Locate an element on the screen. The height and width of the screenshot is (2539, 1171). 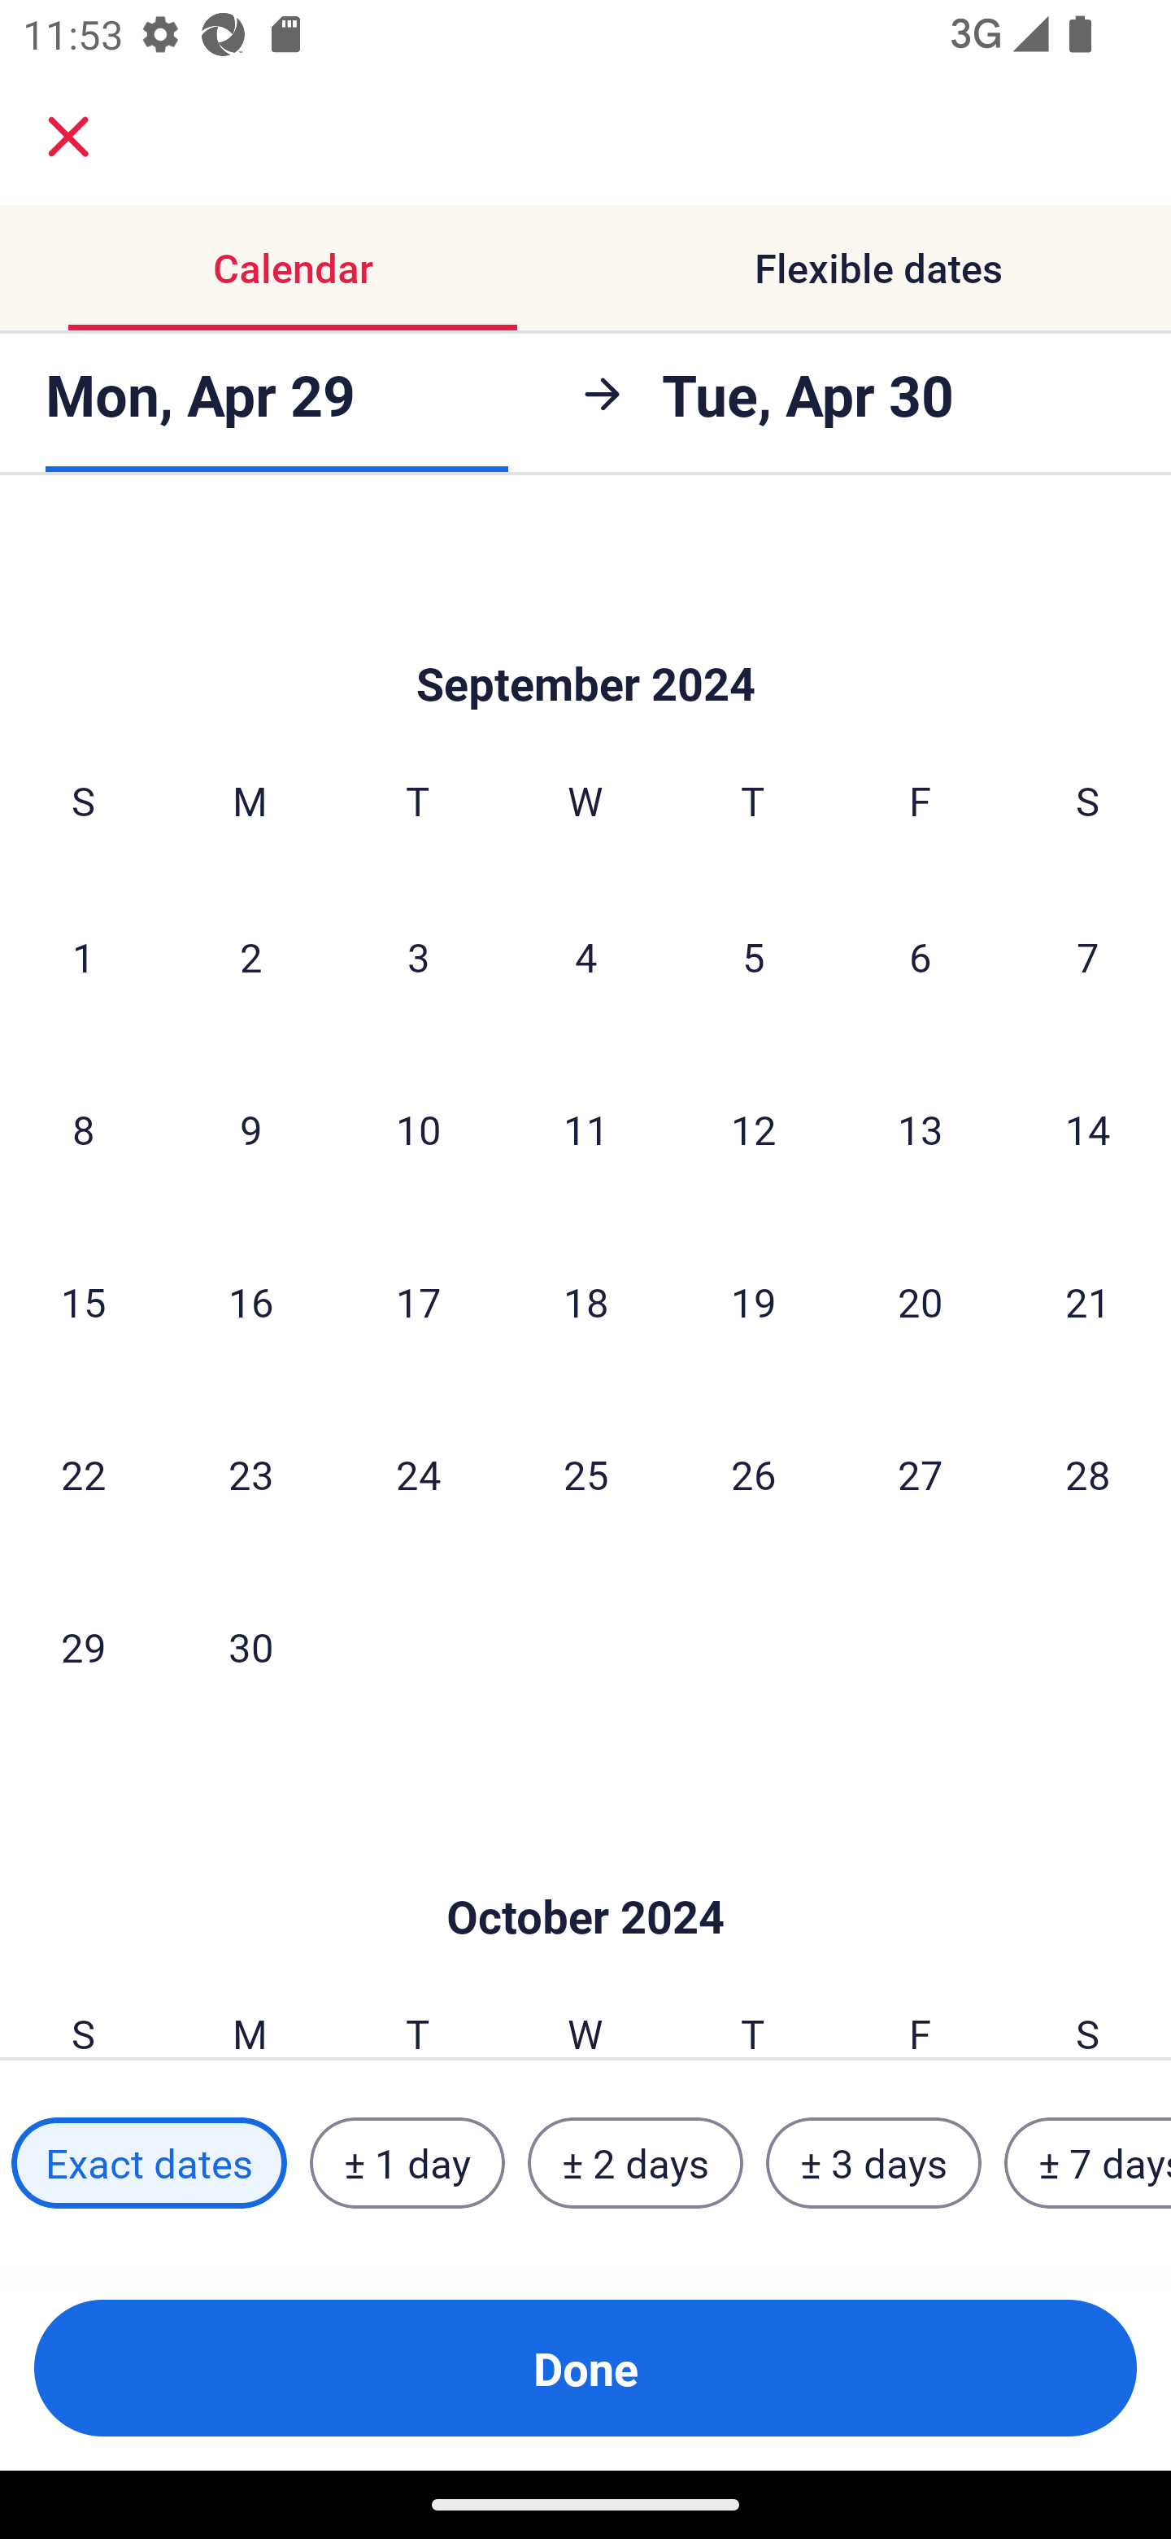
Exact dates is located at coordinates (149, 2163).